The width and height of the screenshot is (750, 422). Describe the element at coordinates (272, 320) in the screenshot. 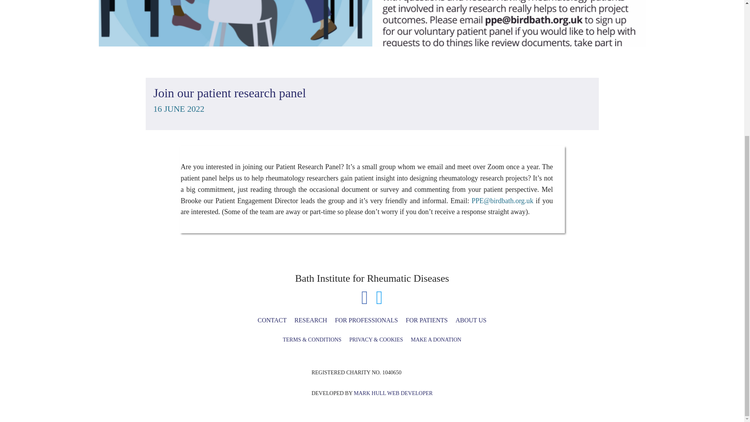

I see `Contact` at that location.